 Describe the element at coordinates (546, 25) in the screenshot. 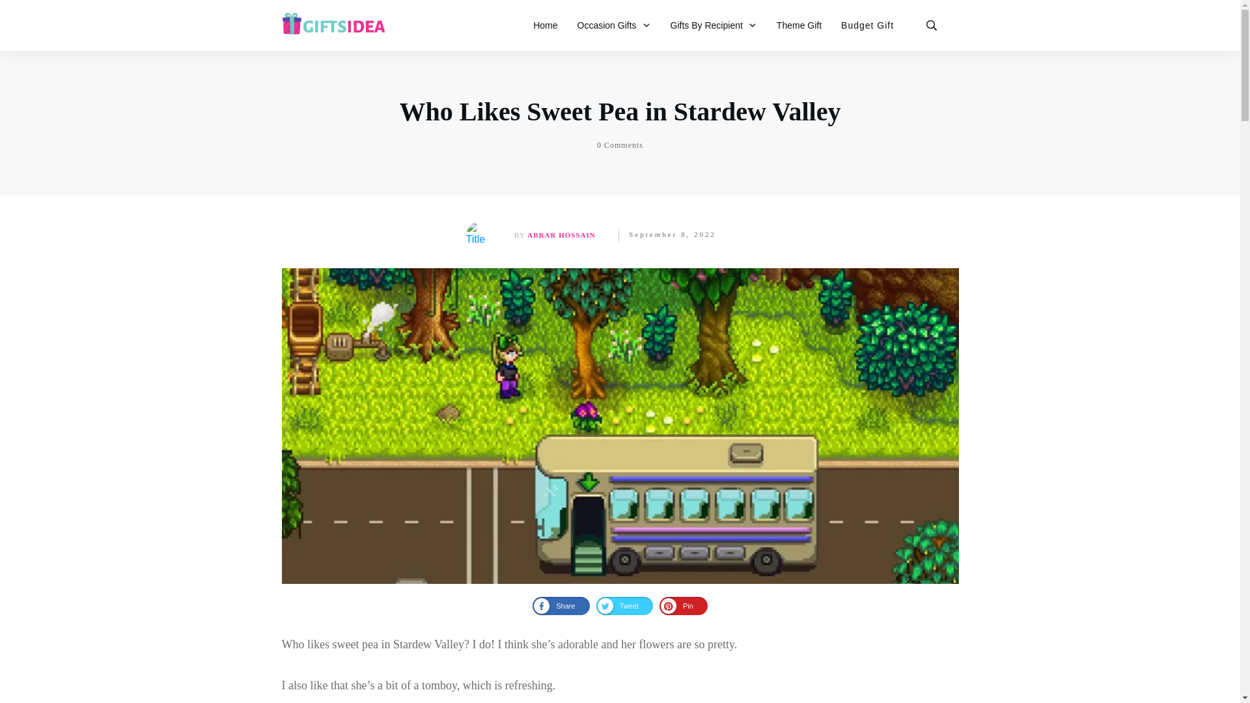

I see `Home` at that location.